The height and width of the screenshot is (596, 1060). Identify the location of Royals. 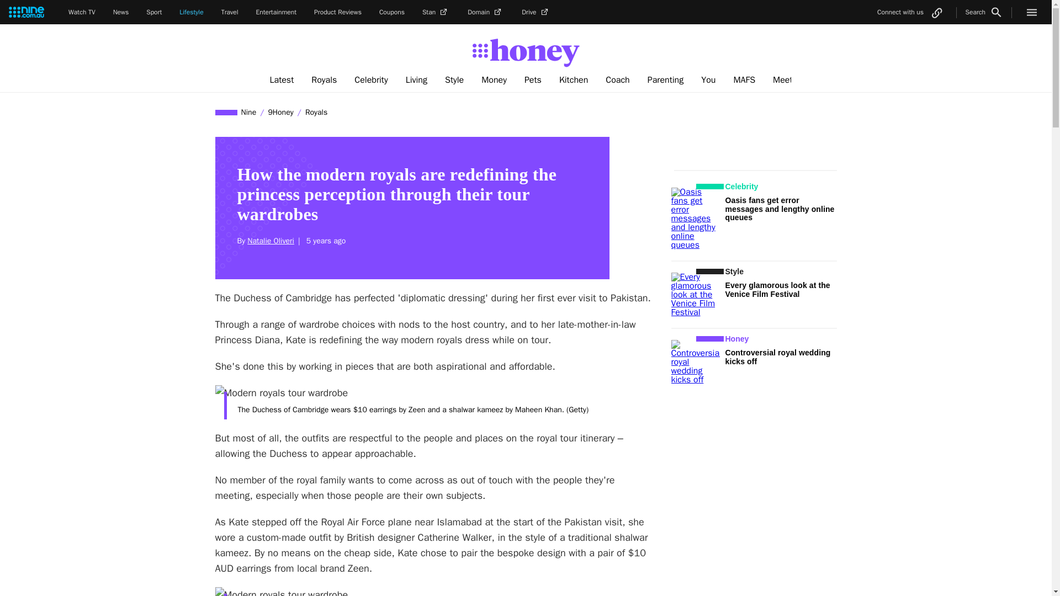
(324, 80).